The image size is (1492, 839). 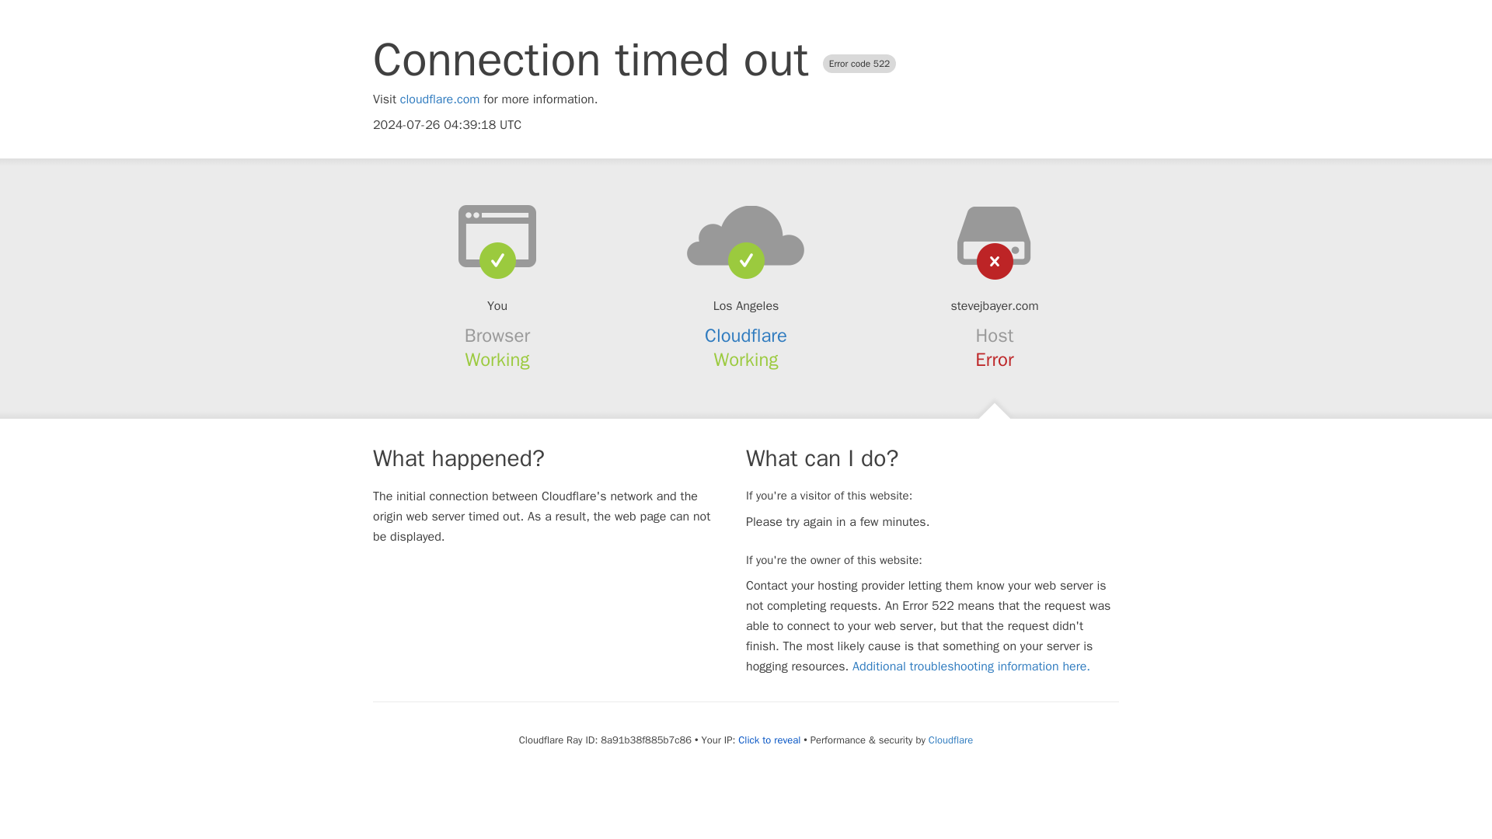 What do you see at coordinates (971, 667) in the screenshot?
I see `Additional troubleshooting information here.` at bounding box center [971, 667].